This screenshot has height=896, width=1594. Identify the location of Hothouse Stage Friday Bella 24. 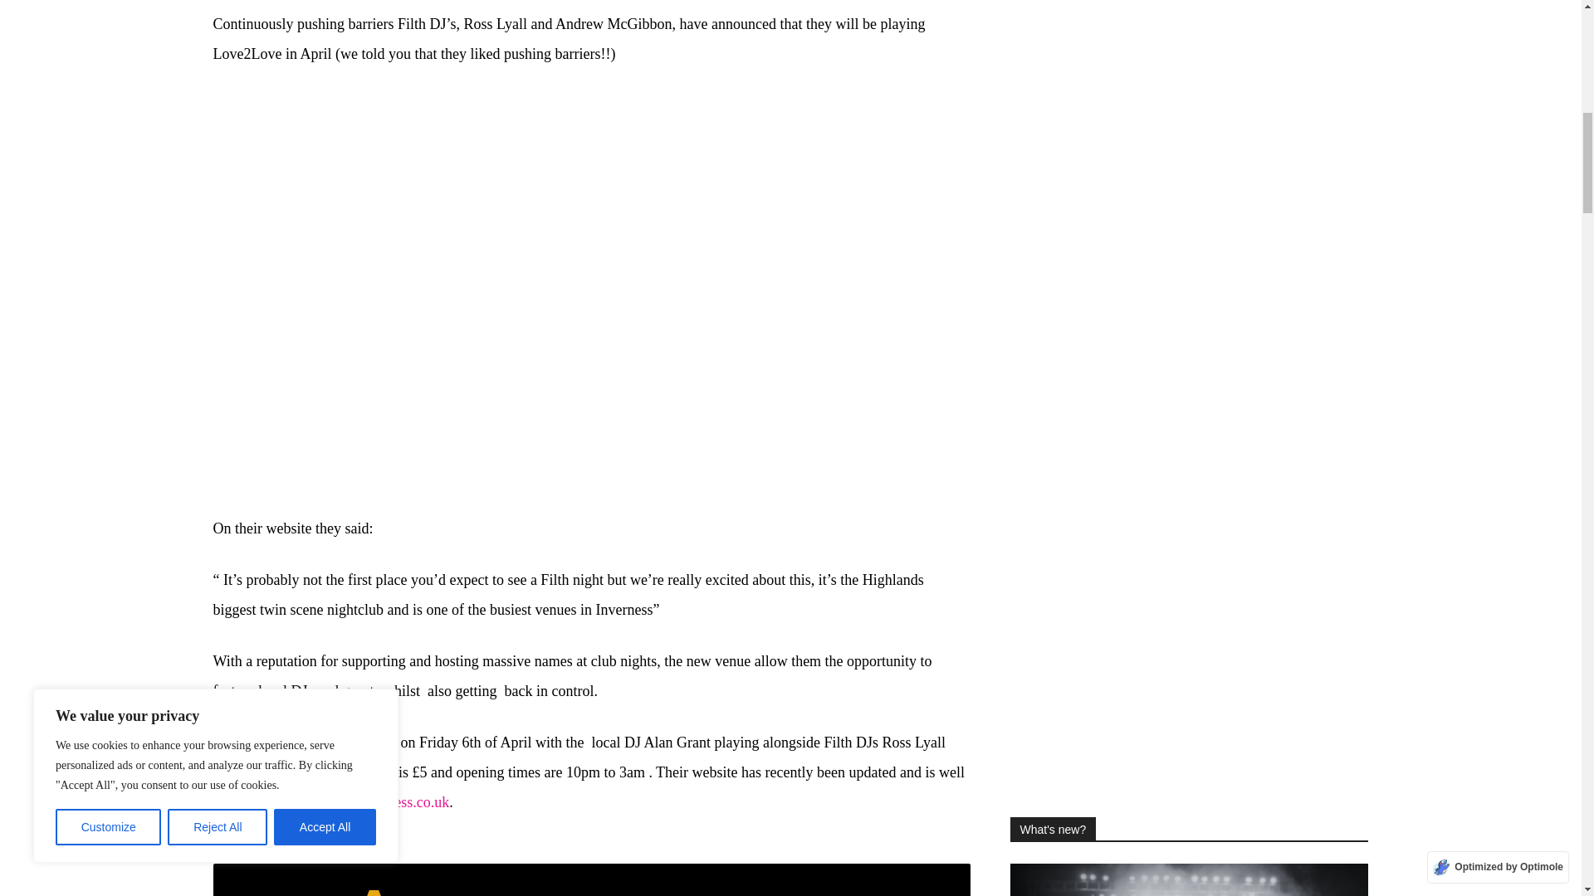
(1188, 879).